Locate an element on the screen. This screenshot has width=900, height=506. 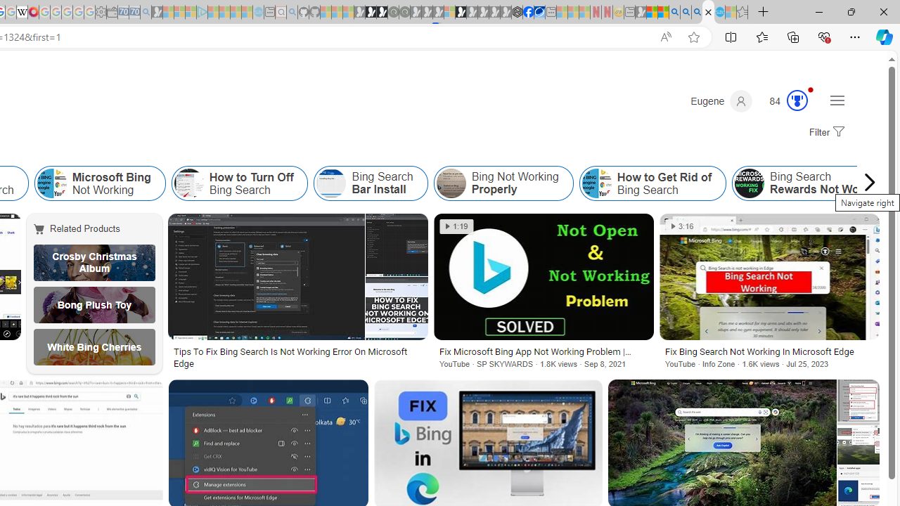
Crosby Christmas Album is located at coordinates (94, 263).